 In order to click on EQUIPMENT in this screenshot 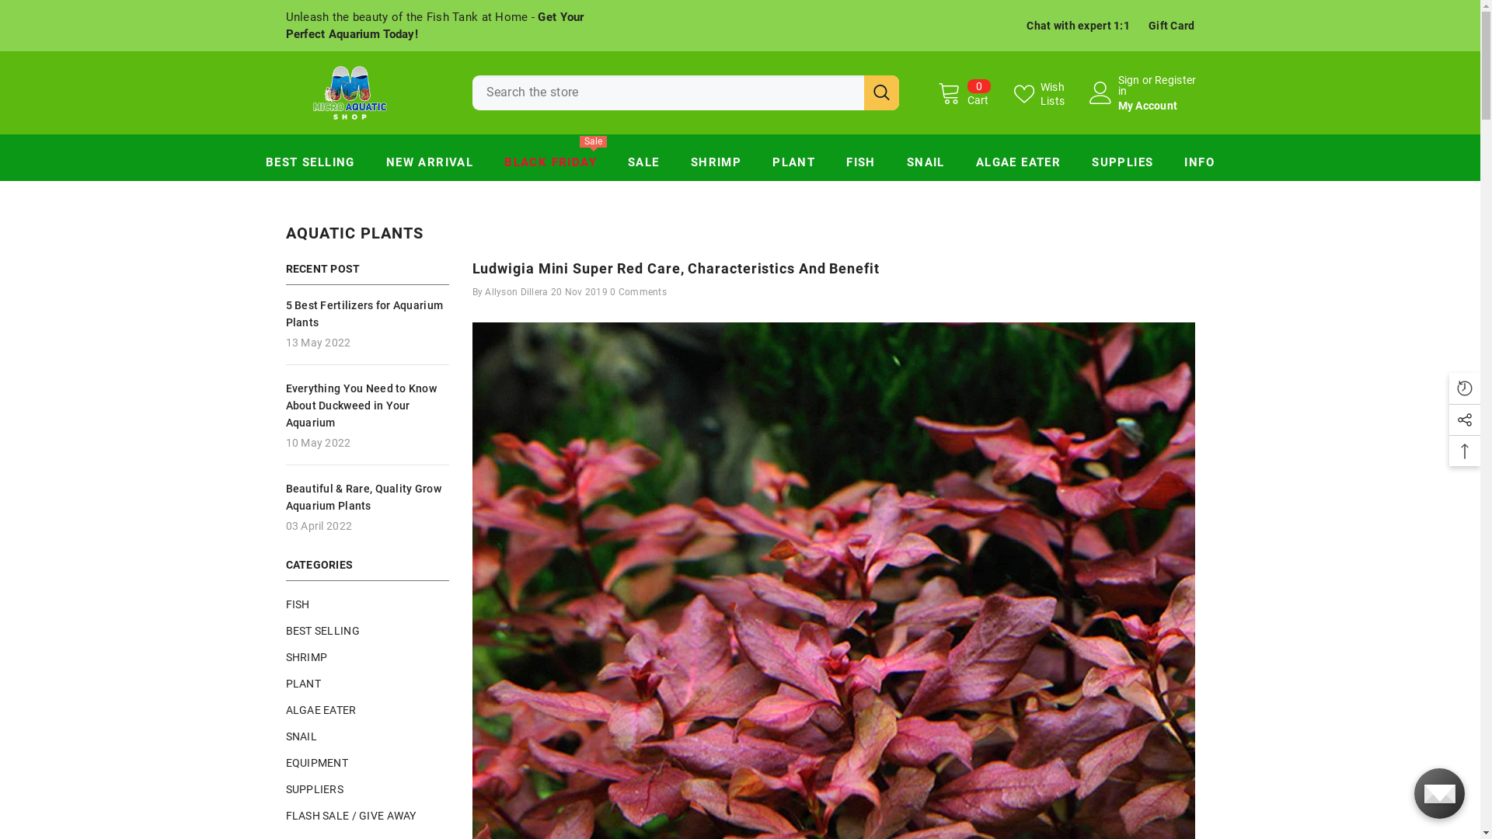, I will do `click(317, 762)`.